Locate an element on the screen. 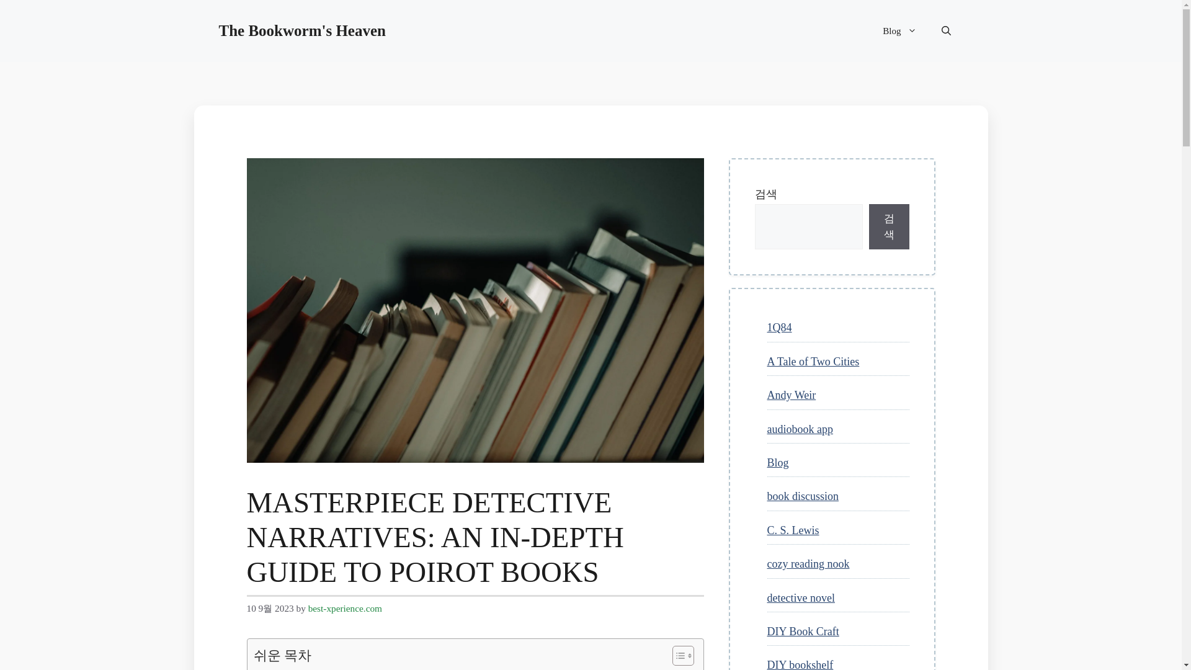 The width and height of the screenshot is (1191, 670). View all posts by best-xperience.com is located at coordinates (345, 608).